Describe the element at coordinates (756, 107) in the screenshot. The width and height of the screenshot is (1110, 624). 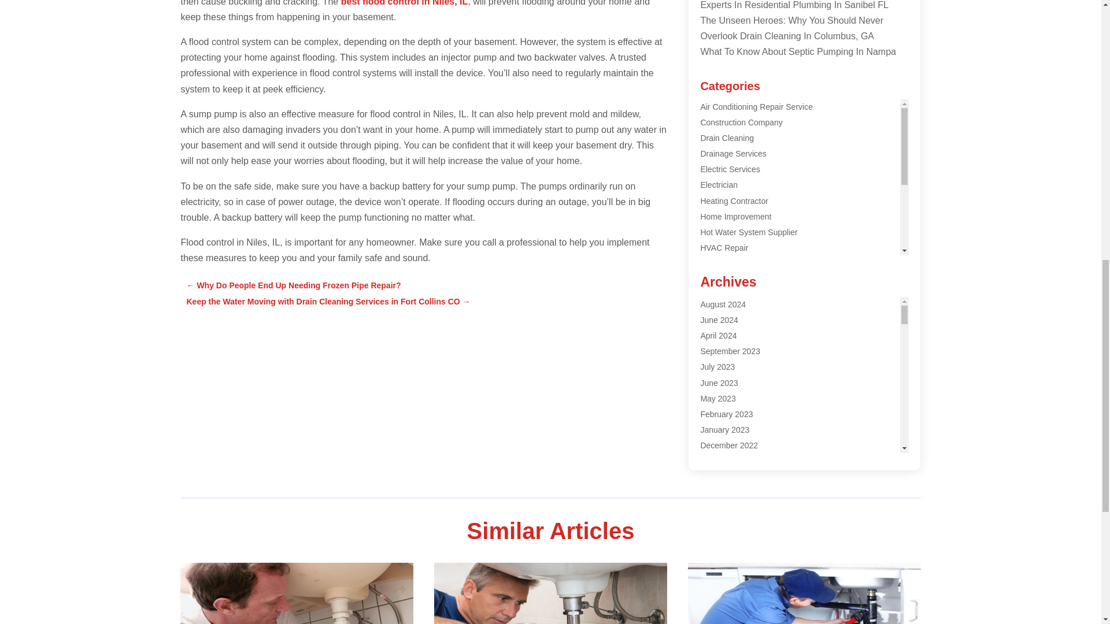
I see `Air Conditioning Repair Service` at that location.